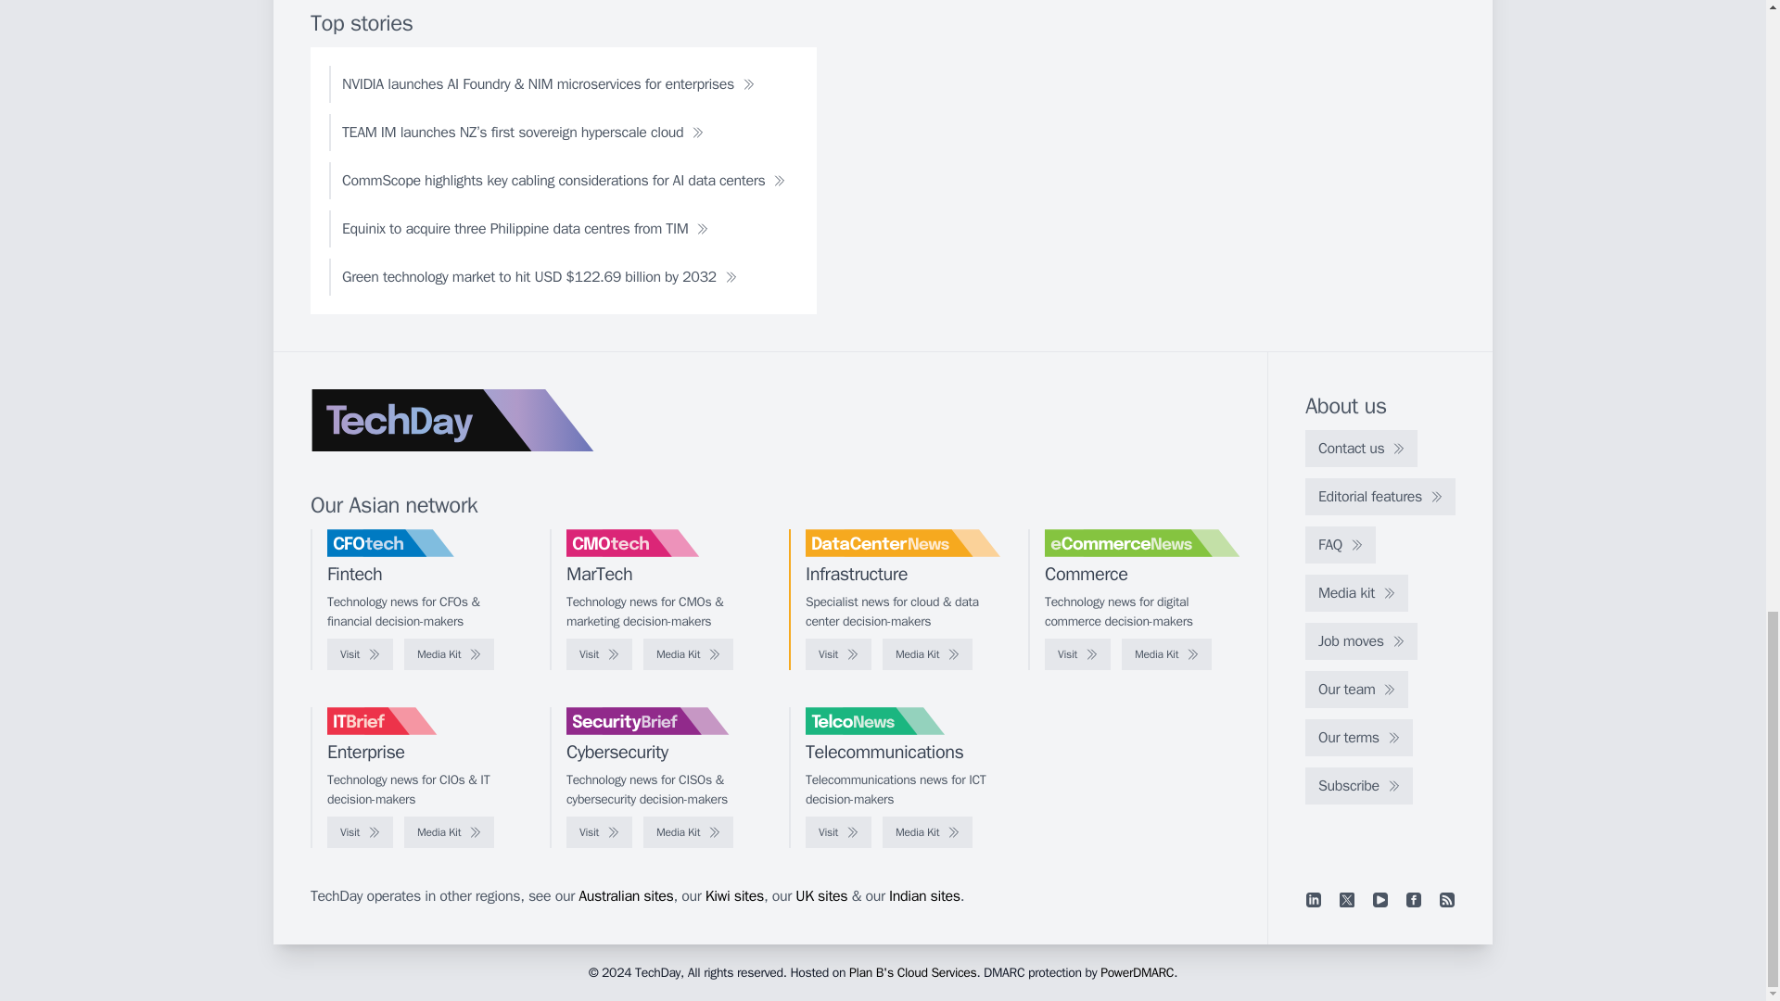  What do you see at coordinates (688, 654) in the screenshot?
I see `Media Kit` at bounding box center [688, 654].